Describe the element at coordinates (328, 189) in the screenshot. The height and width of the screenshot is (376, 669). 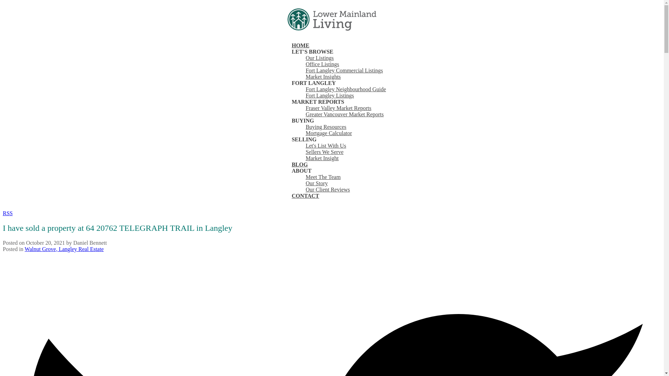
I see `Our Client Reviews` at that location.